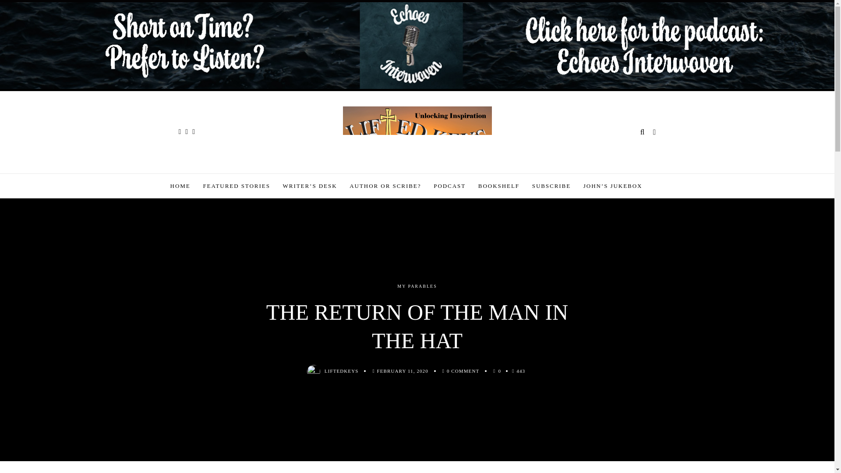  I want to click on BOOKSHELF, so click(499, 186).